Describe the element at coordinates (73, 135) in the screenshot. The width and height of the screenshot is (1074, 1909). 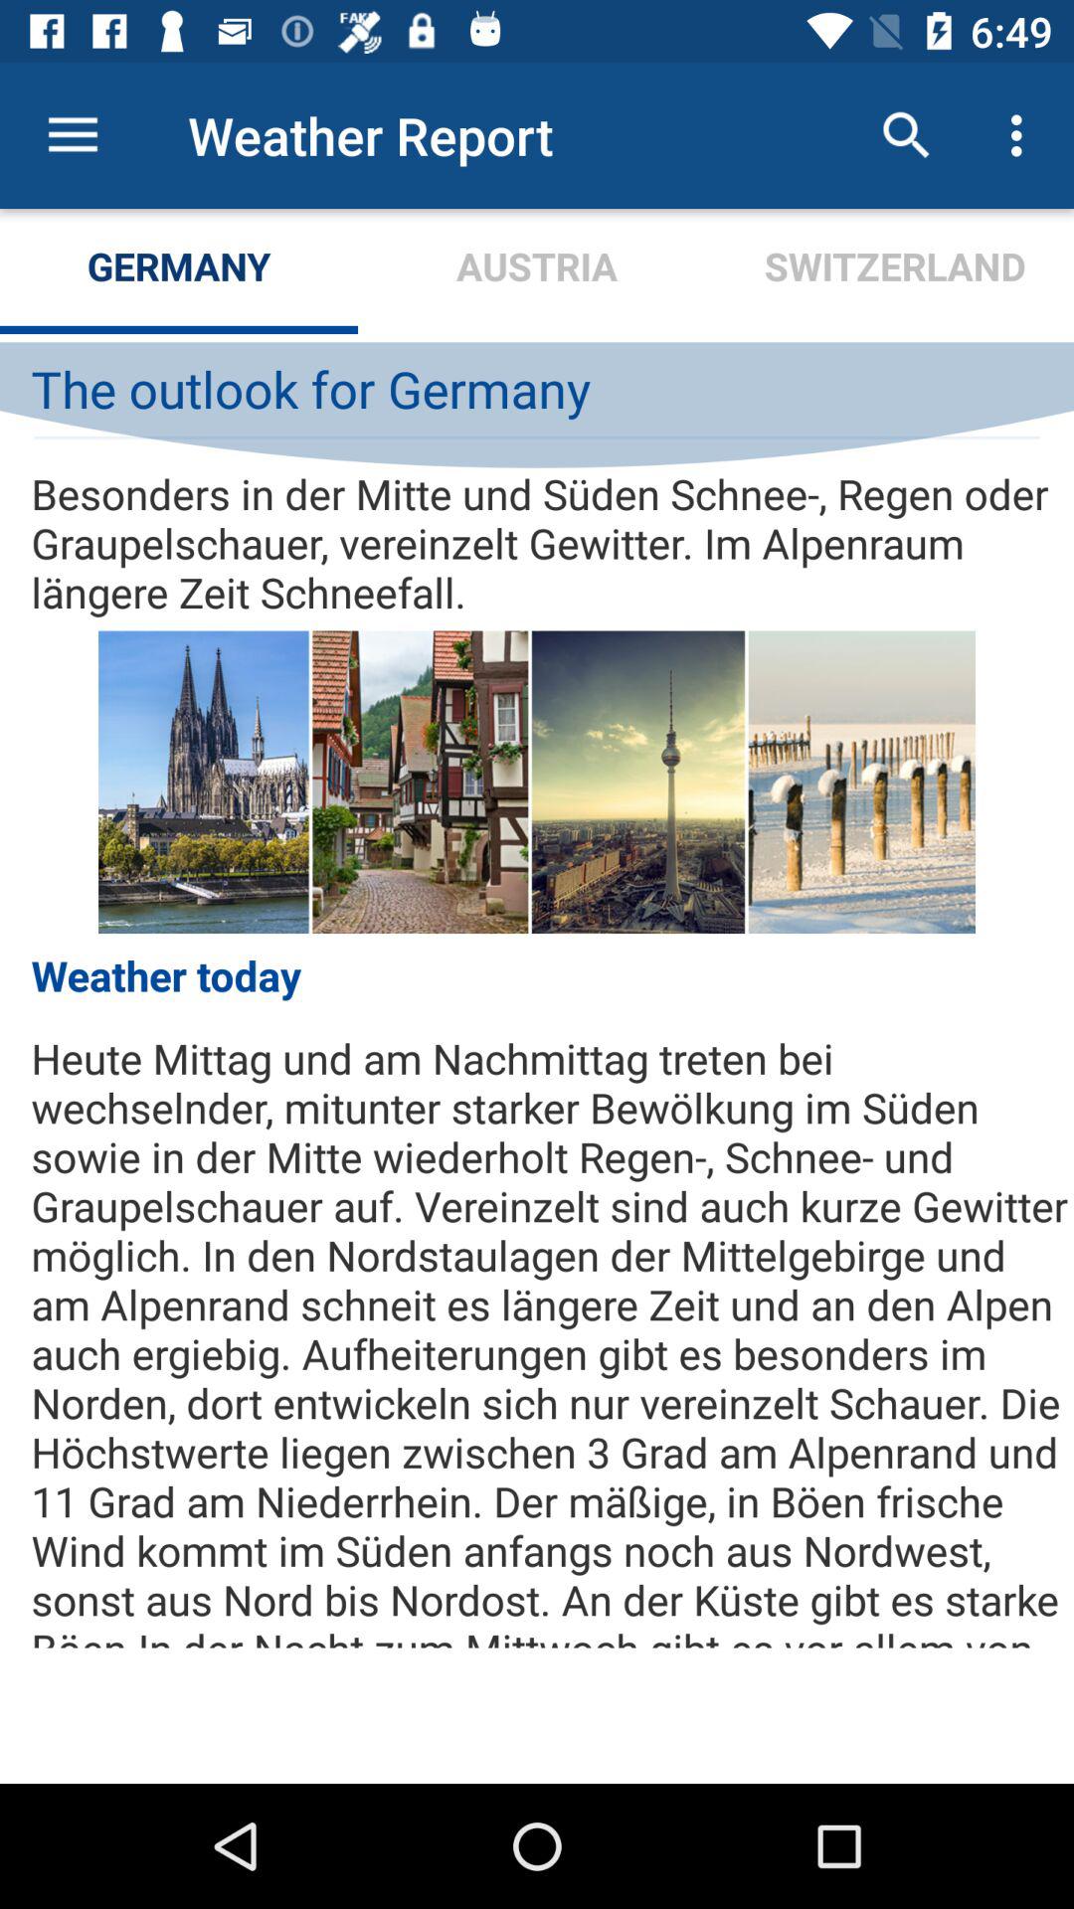
I see `select icon next to weather report icon` at that location.